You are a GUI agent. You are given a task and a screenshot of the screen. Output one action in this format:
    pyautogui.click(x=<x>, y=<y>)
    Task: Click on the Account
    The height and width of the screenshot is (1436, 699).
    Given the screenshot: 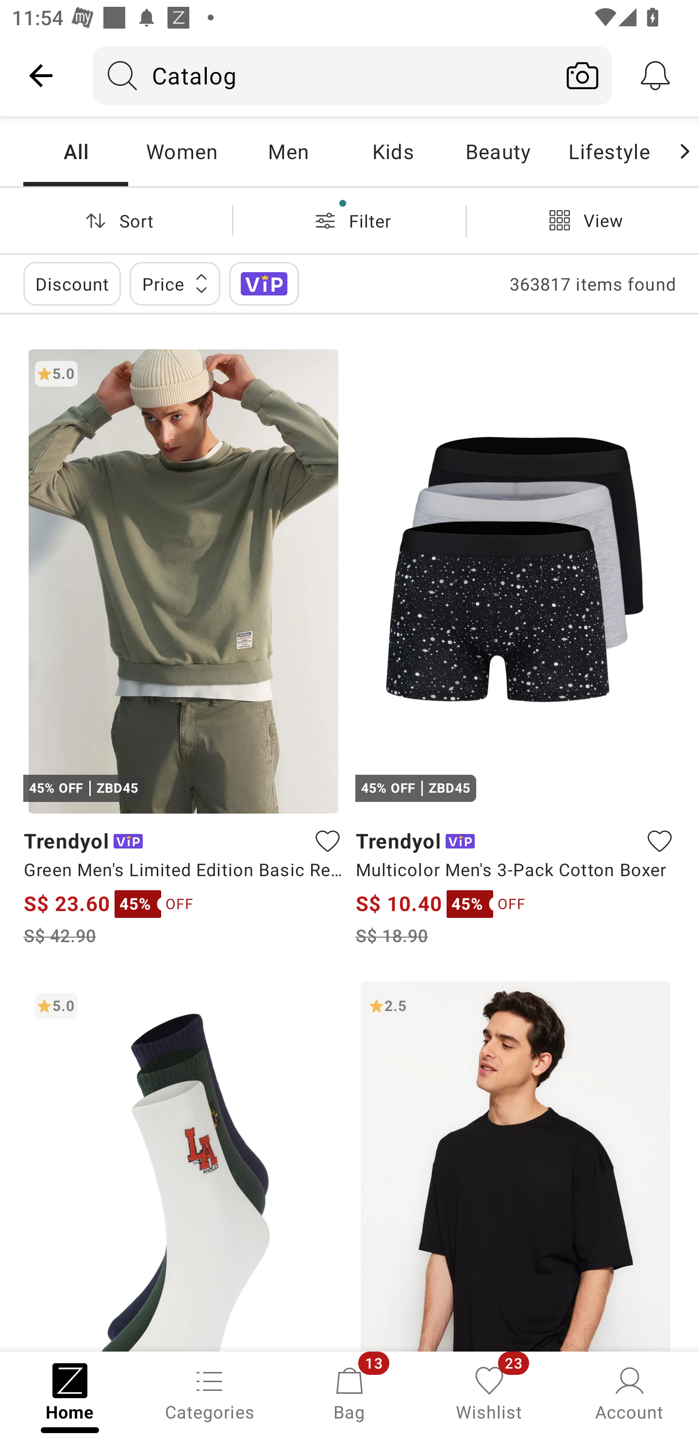 What is the action you would take?
    pyautogui.click(x=629, y=1392)
    